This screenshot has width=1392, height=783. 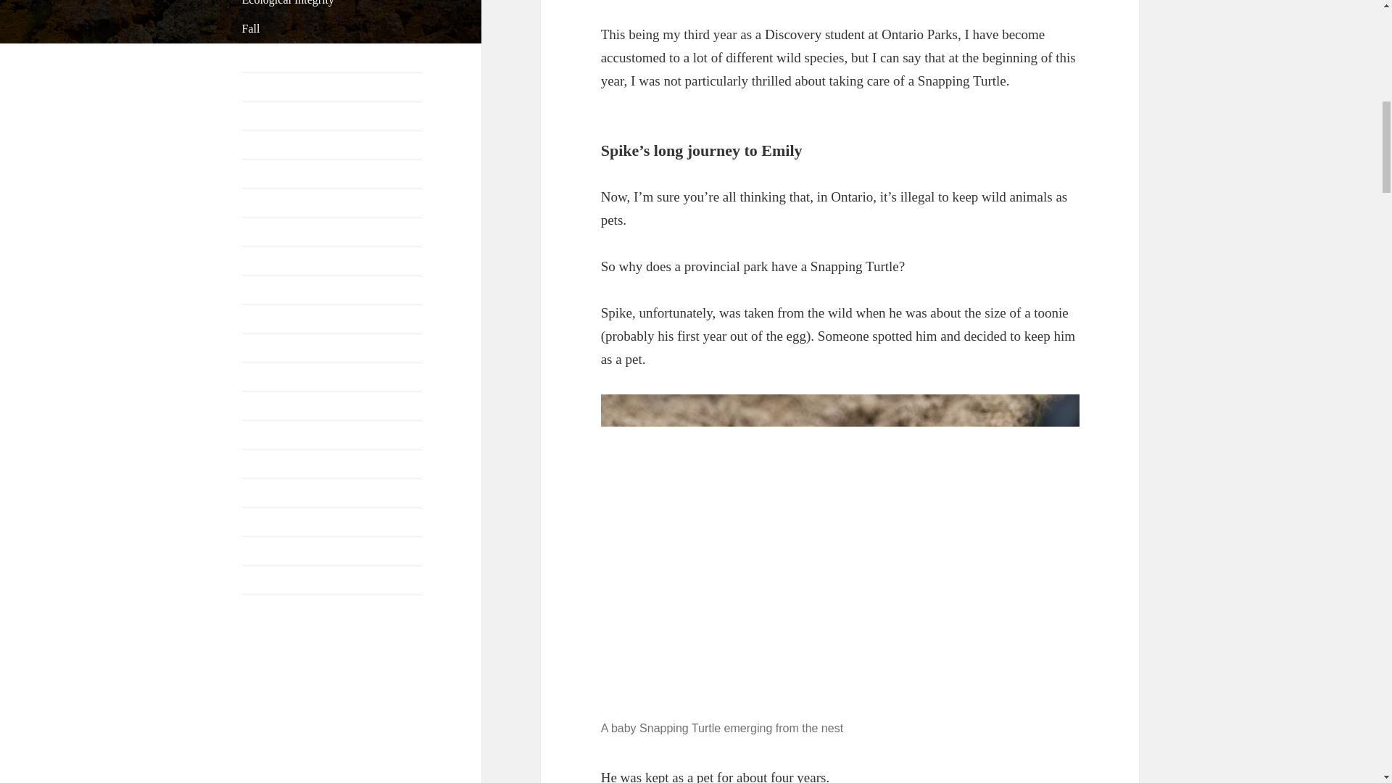 I want to click on RV, so click(x=249, y=463).